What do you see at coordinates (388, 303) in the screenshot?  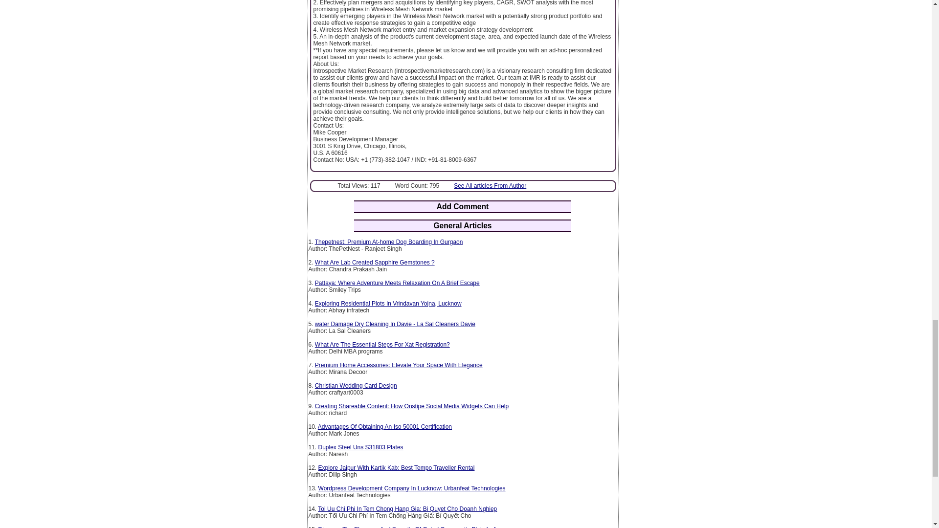 I see `Exploring Residential Plots In Vrindavan Yojna, Lucknow` at bounding box center [388, 303].